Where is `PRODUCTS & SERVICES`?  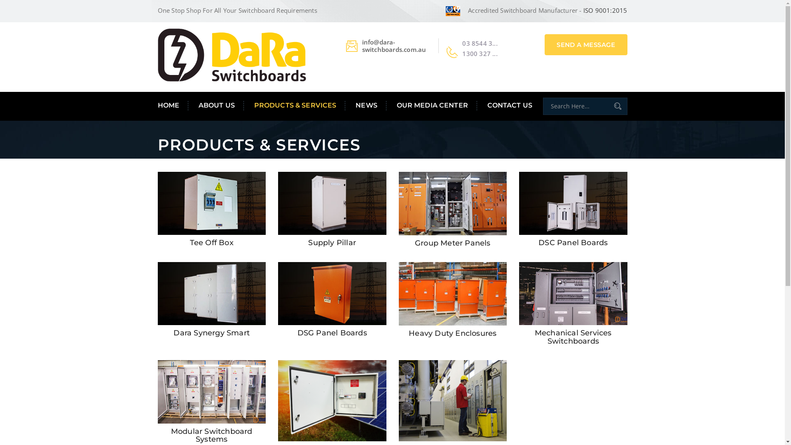 PRODUCTS & SERVICES is located at coordinates (295, 105).